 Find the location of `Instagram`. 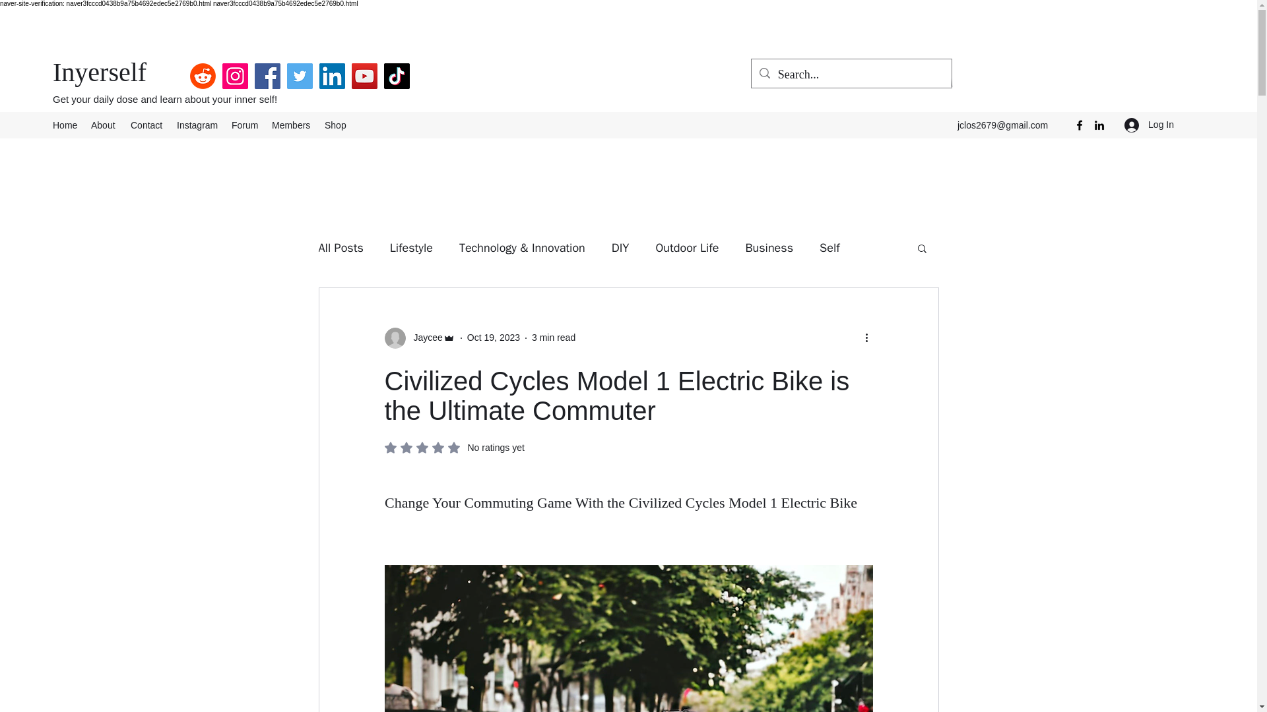

Instagram is located at coordinates (197, 125).